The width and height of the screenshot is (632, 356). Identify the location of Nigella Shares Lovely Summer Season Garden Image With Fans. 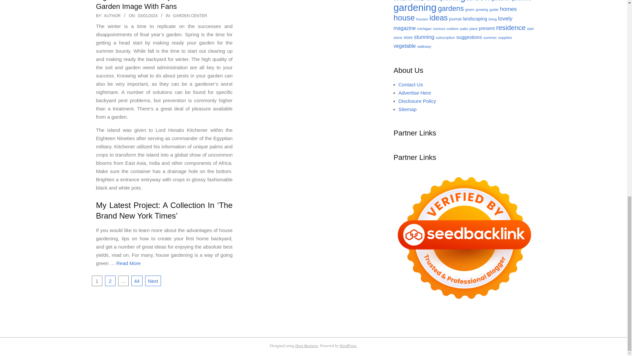
(164, 5).